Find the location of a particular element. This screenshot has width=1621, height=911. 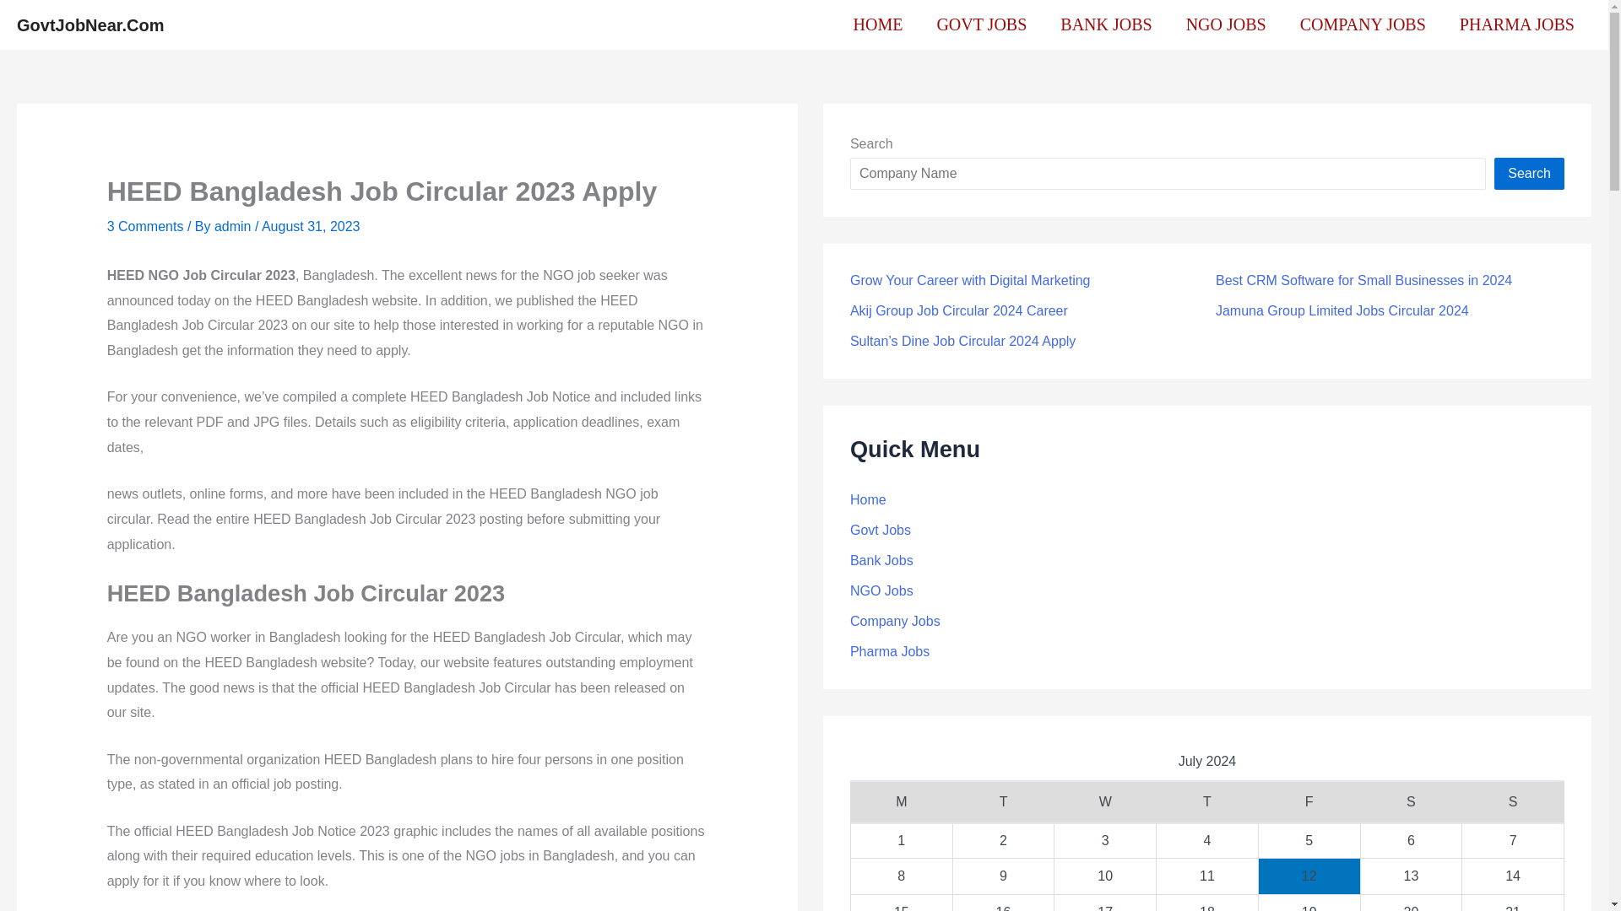

admin is located at coordinates (234, 226).